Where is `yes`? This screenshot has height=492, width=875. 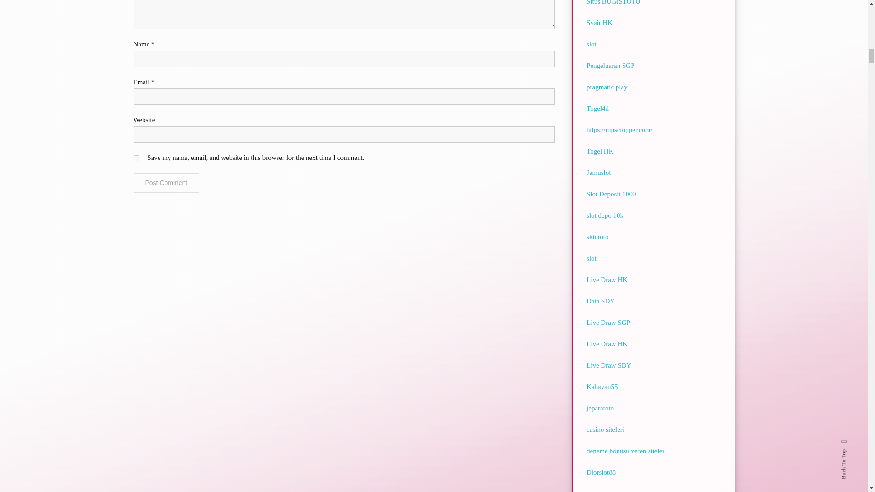 yes is located at coordinates (136, 159).